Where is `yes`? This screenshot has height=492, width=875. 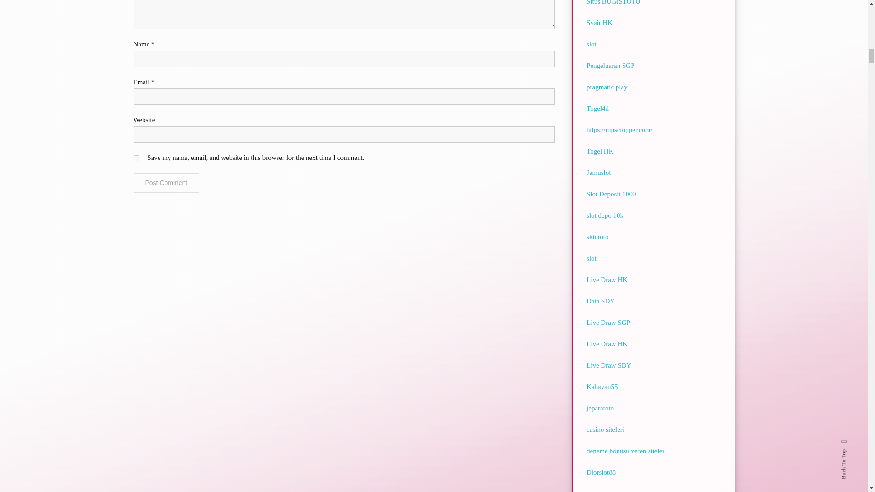 yes is located at coordinates (136, 159).